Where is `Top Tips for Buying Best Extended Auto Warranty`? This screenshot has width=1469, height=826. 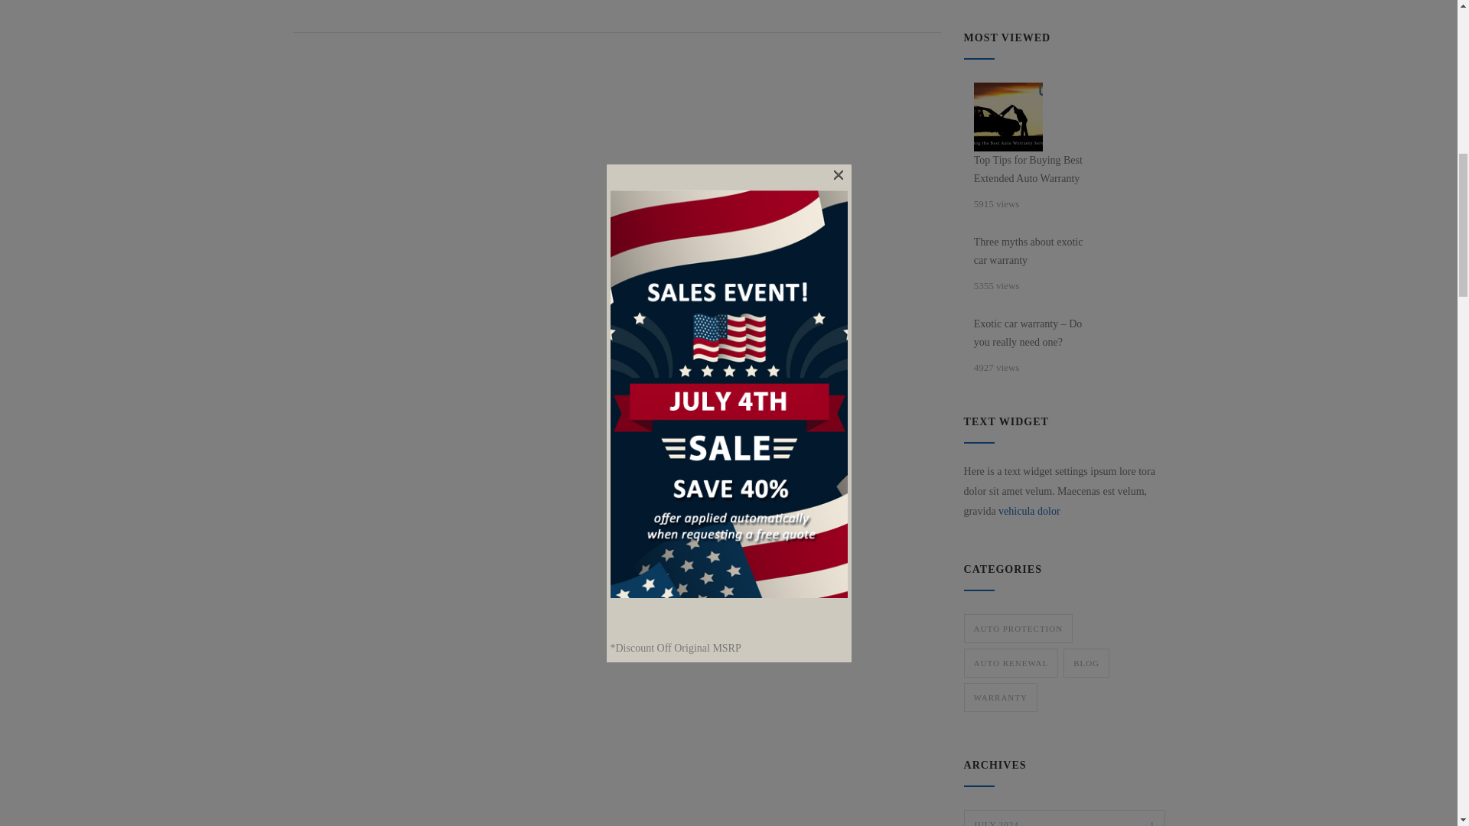 Top Tips for Buying Best Extended Auto Warranty is located at coordinates (1034, 170).